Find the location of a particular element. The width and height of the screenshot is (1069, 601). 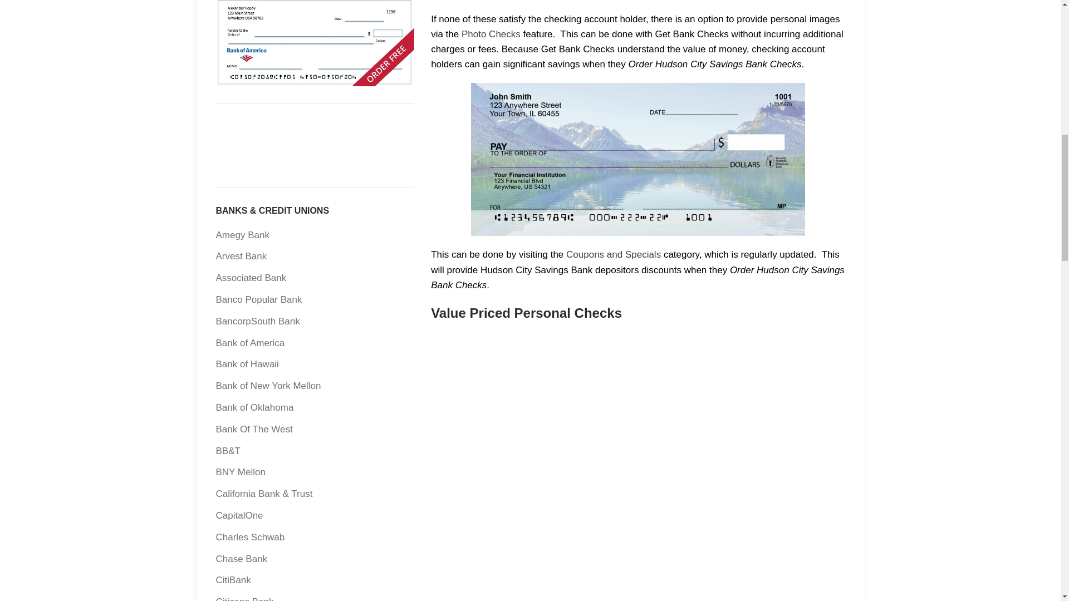

Bank of America is located at coordinates (251, 343).